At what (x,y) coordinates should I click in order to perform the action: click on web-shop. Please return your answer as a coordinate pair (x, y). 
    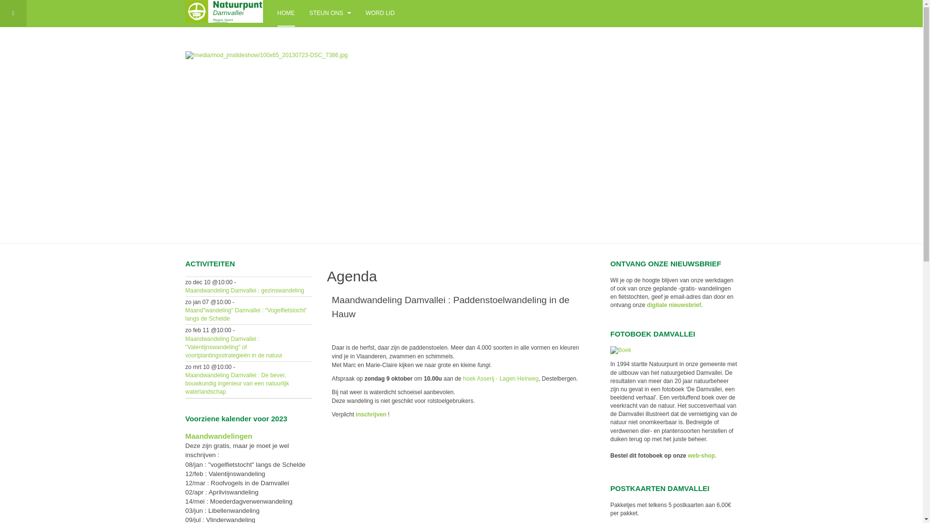
    Looking at the image, I should click on (701, 456).